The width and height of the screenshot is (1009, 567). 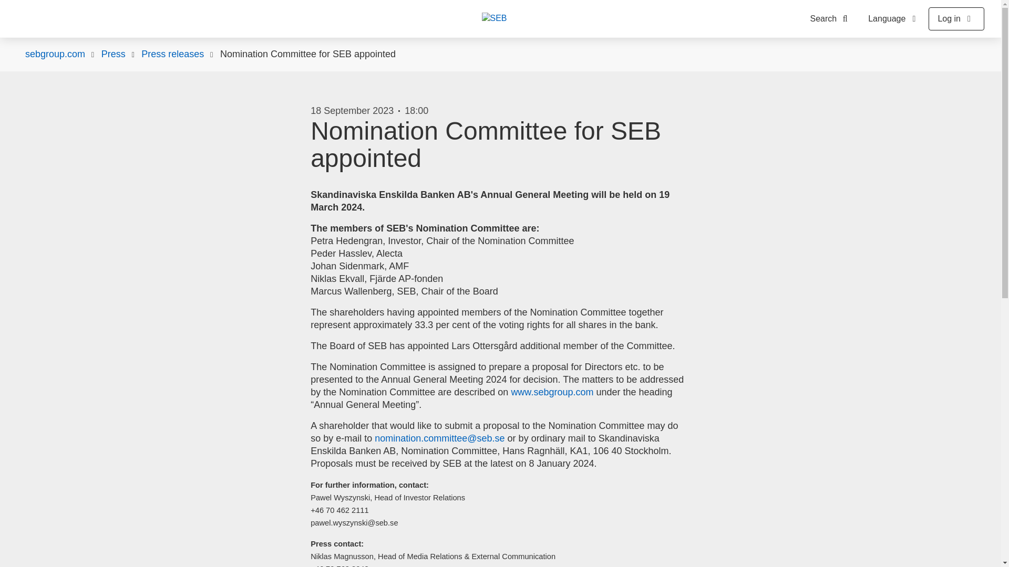 I want to click on Press releases, so click(x=172, y=54).